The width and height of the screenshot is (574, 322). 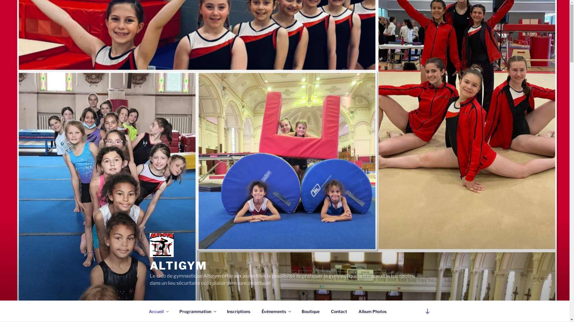 I want to click on Inscriptions, so click(x=239, y=311).